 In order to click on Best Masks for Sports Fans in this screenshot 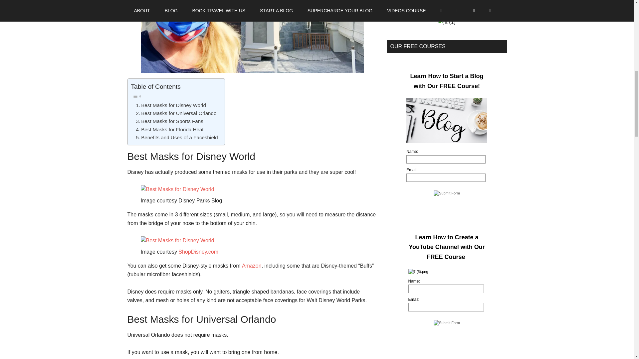, I will do `click(169, 121)`.